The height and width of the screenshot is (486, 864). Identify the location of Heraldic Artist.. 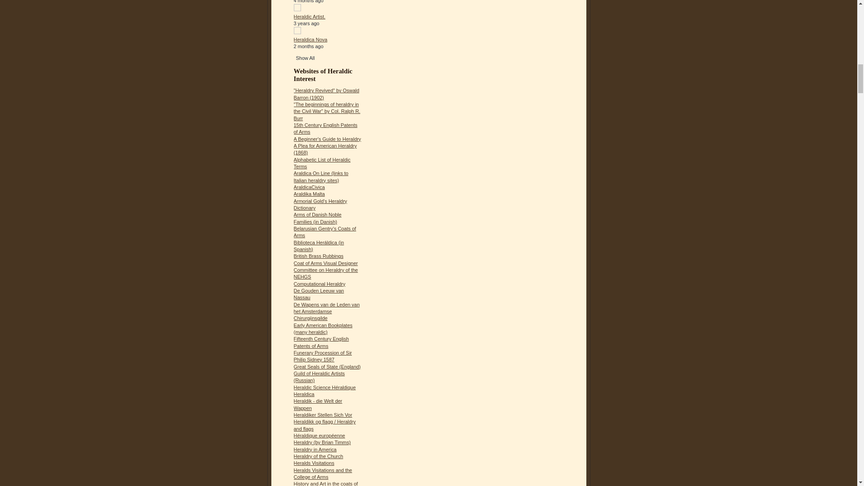
(310, 17).